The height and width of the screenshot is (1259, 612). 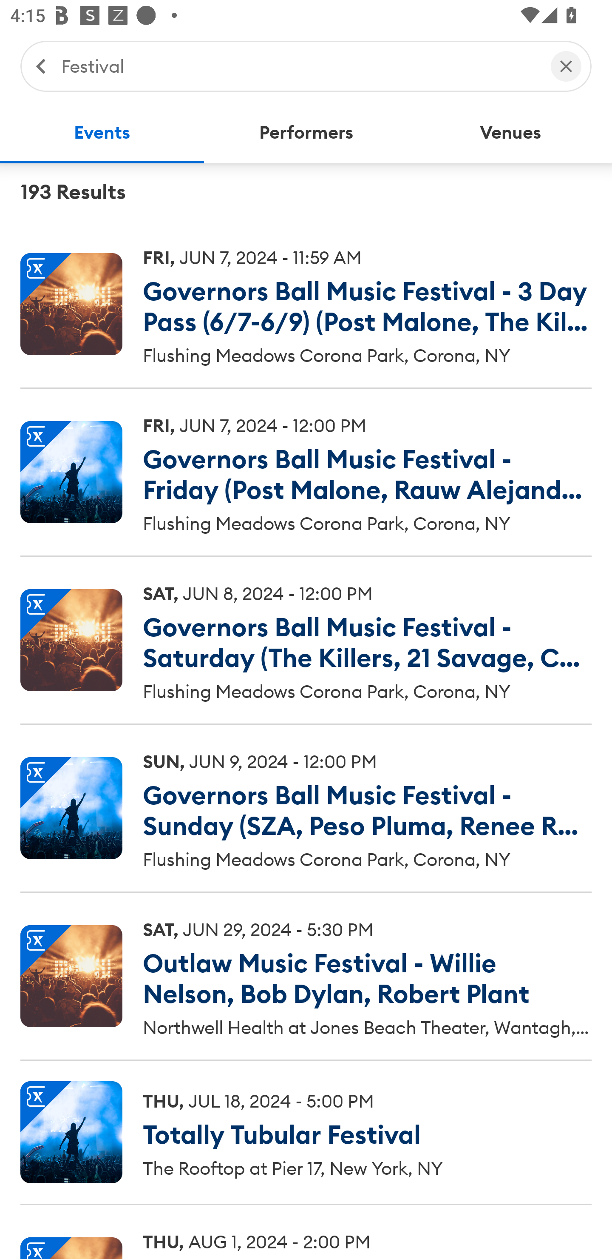 I want to click on Clear Search, so click(x=566, y=66).